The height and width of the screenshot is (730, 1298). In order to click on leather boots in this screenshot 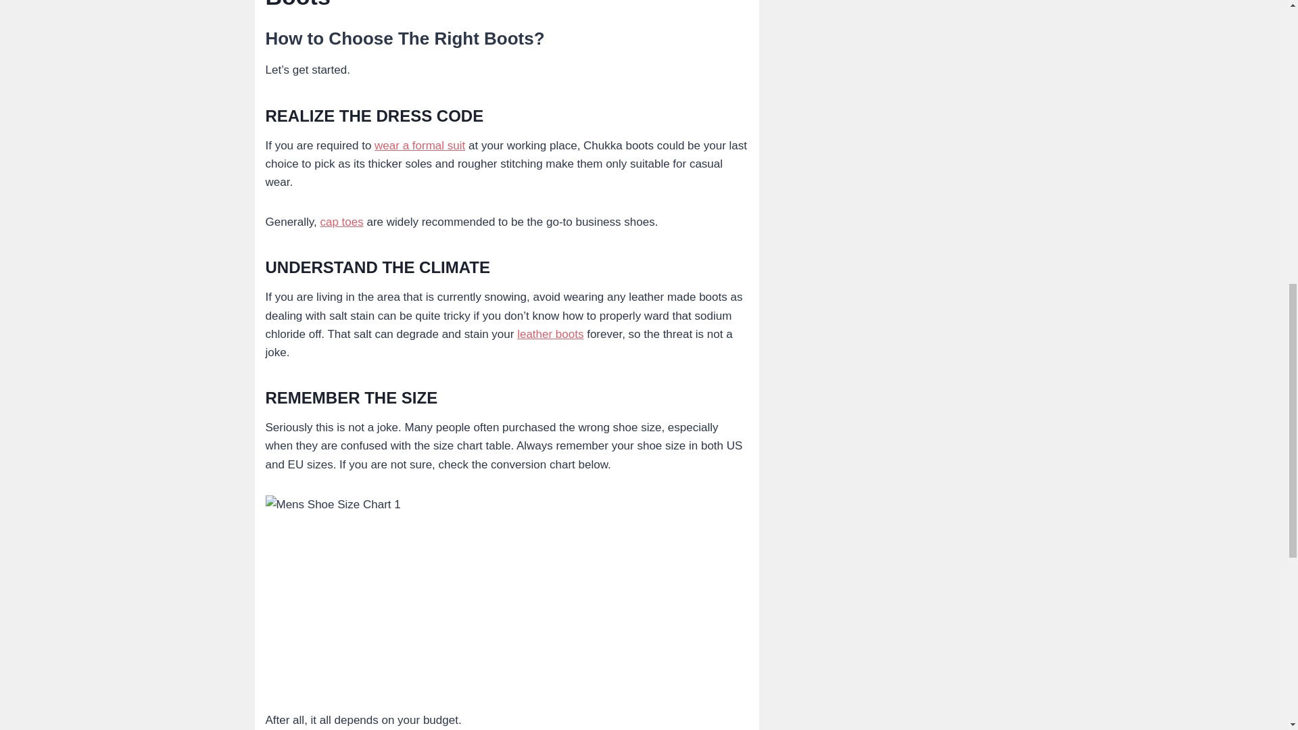, I will do `click(550, 334)`.